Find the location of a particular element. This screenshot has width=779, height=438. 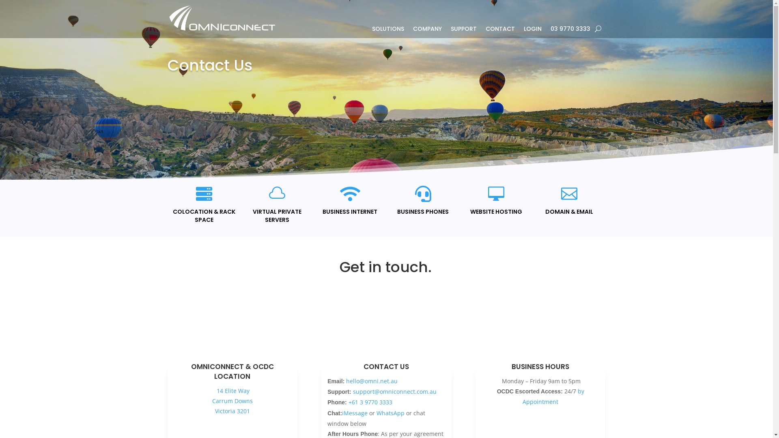

03 9770 3333 is located at coordinates (570, 30).